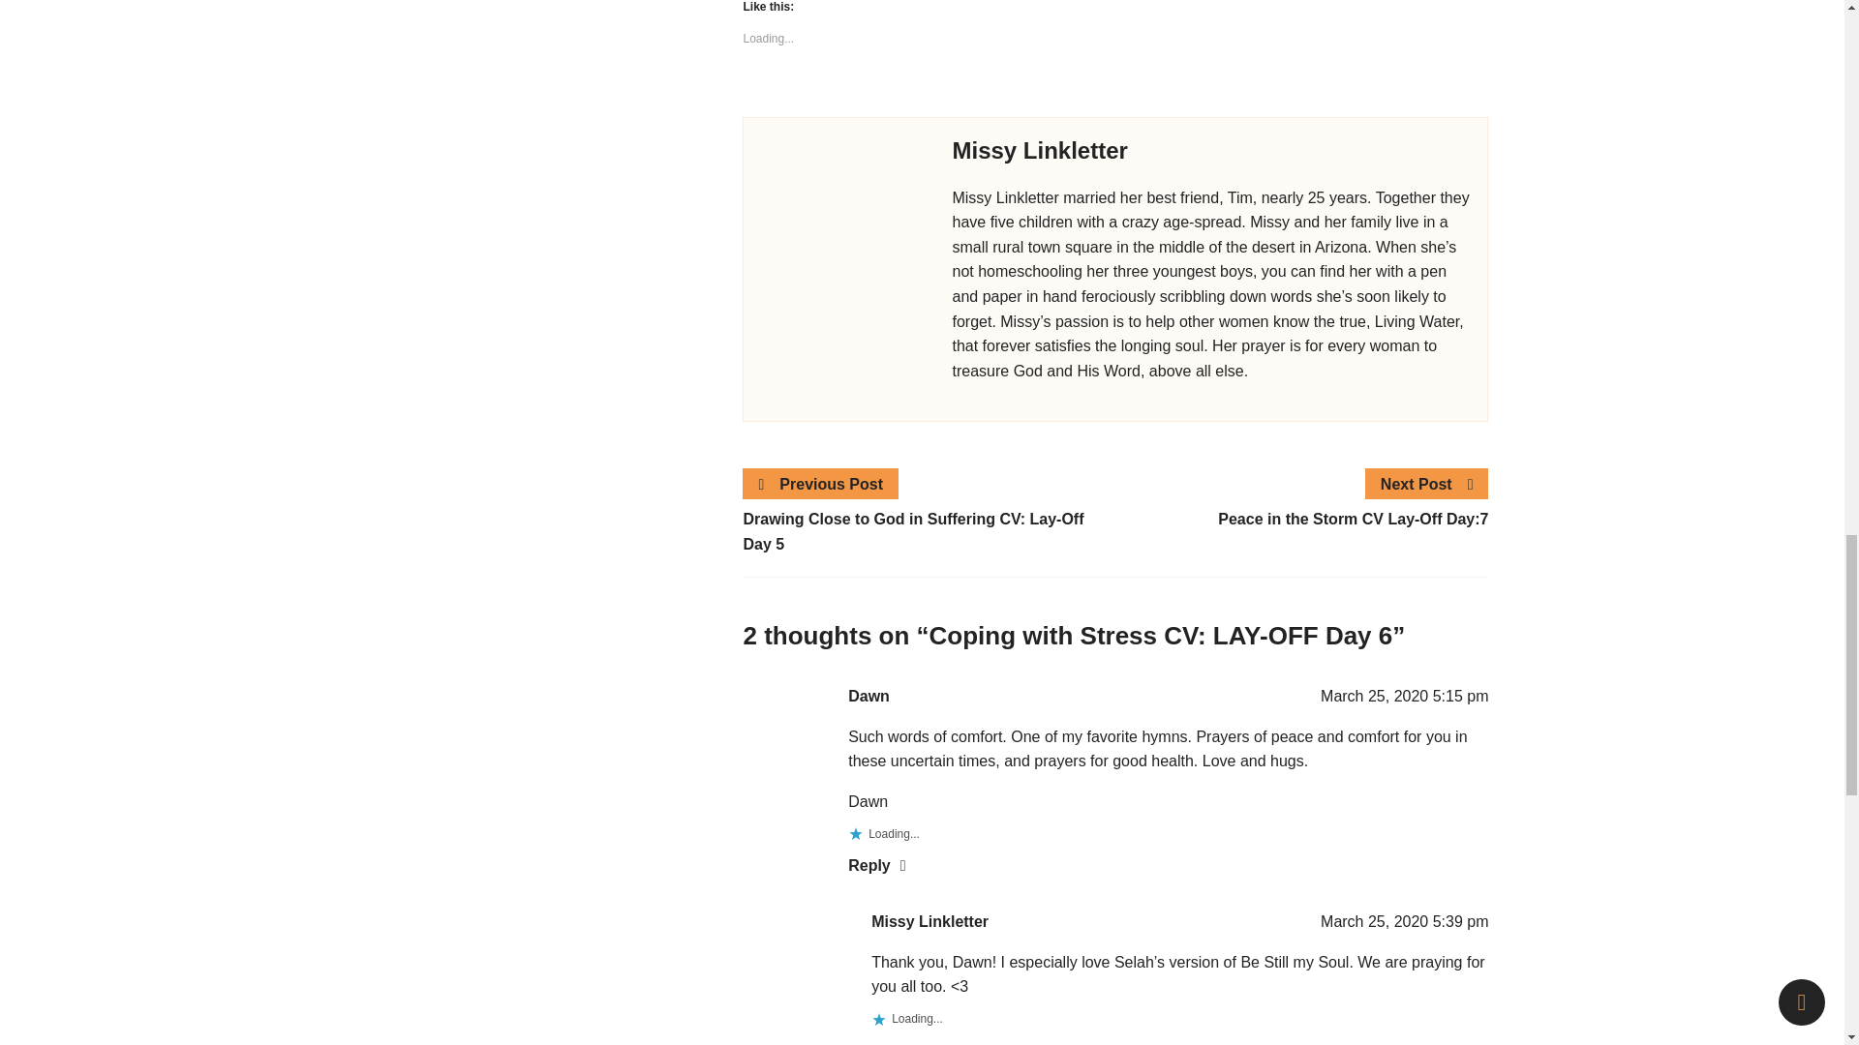 The width and height of the screenshot is (1859, 1045). Describe the element at coordinates (876, 865) in the screenshot. I see `Reply` at that location.